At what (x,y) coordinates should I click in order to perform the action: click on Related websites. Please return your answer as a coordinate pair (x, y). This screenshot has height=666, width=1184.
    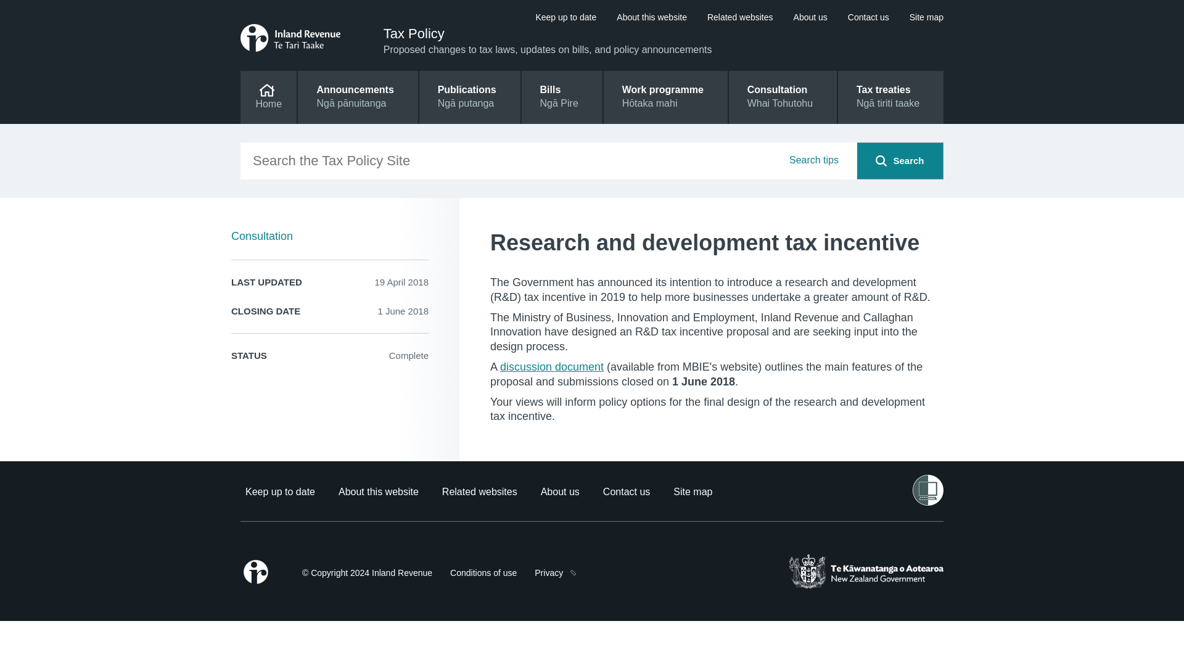
    Looking at the image, I should click on (480, 491).